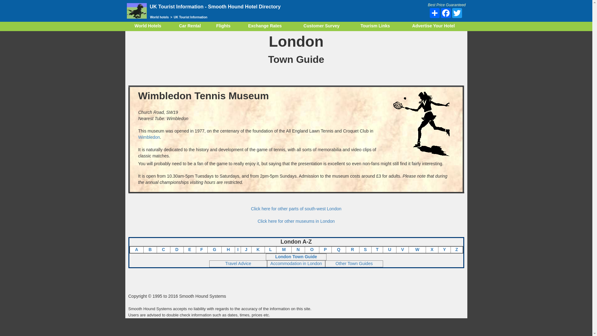 This screenshot has width=597, height=336. What do you see at coordinates (296, 209) in the screenshot?
I see `Click here for other parts of south-west London` at bounding box center [296, 209].